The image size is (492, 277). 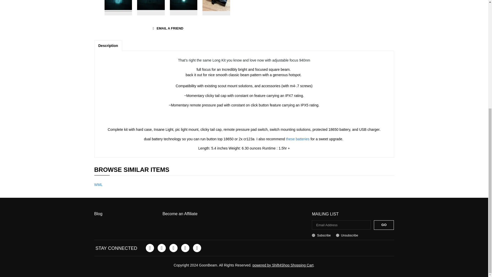 What do you see at coordinates (167, 29) in the screenshot?
I see `EMAIL A FRIEND` at bounding box center [167, 29].